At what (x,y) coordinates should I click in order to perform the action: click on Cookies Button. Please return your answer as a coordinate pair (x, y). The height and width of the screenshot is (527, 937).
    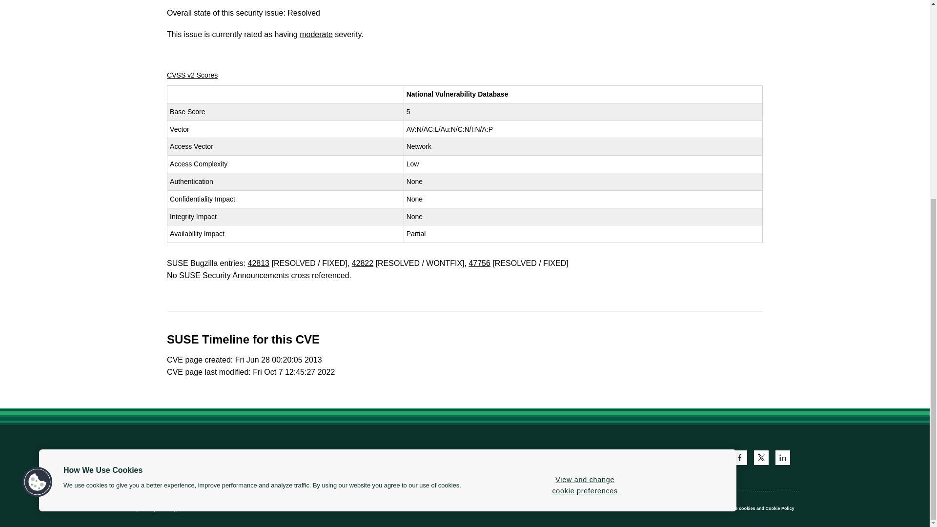
    Looking at the image, I should click on (37, 167).